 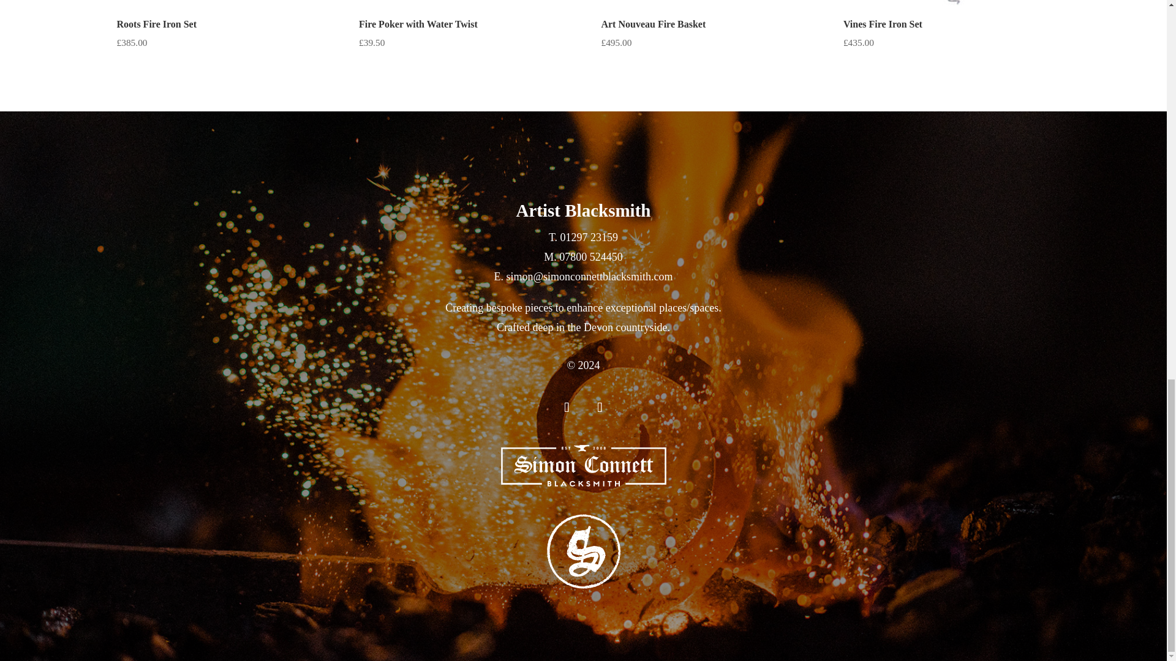 I want to click on Follow on Instagram, so click(x=600, y=408).